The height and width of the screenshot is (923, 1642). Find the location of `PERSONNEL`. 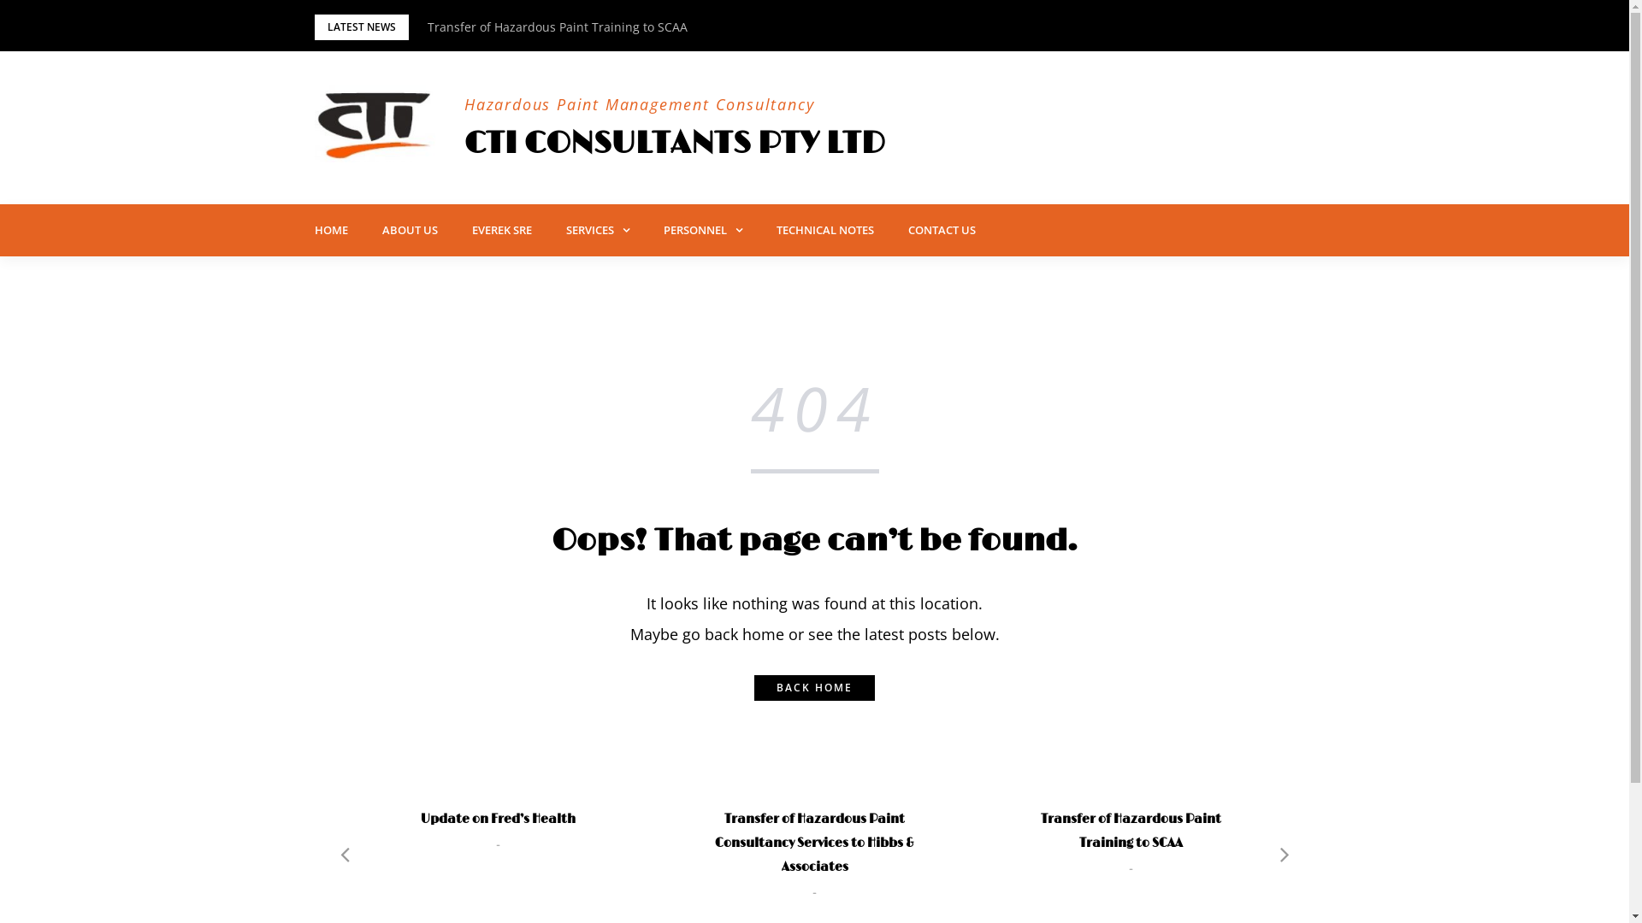

PERSONNEL is located at coordinates (703, 231).